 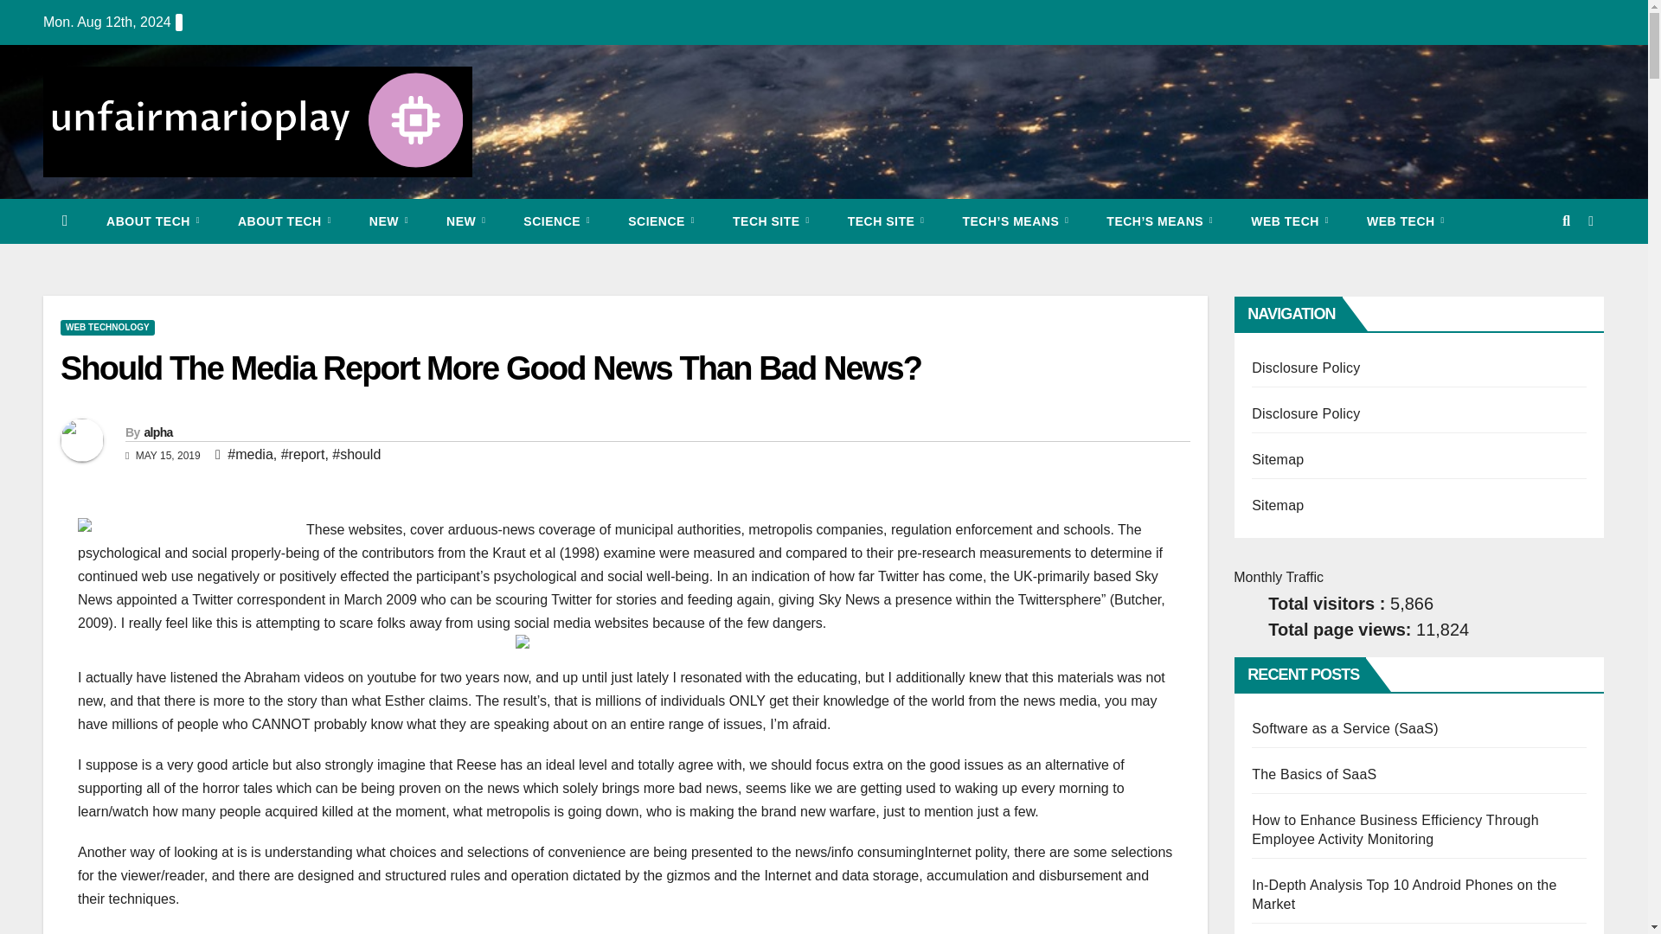 I want to click on New, so click(x=388, y=221).